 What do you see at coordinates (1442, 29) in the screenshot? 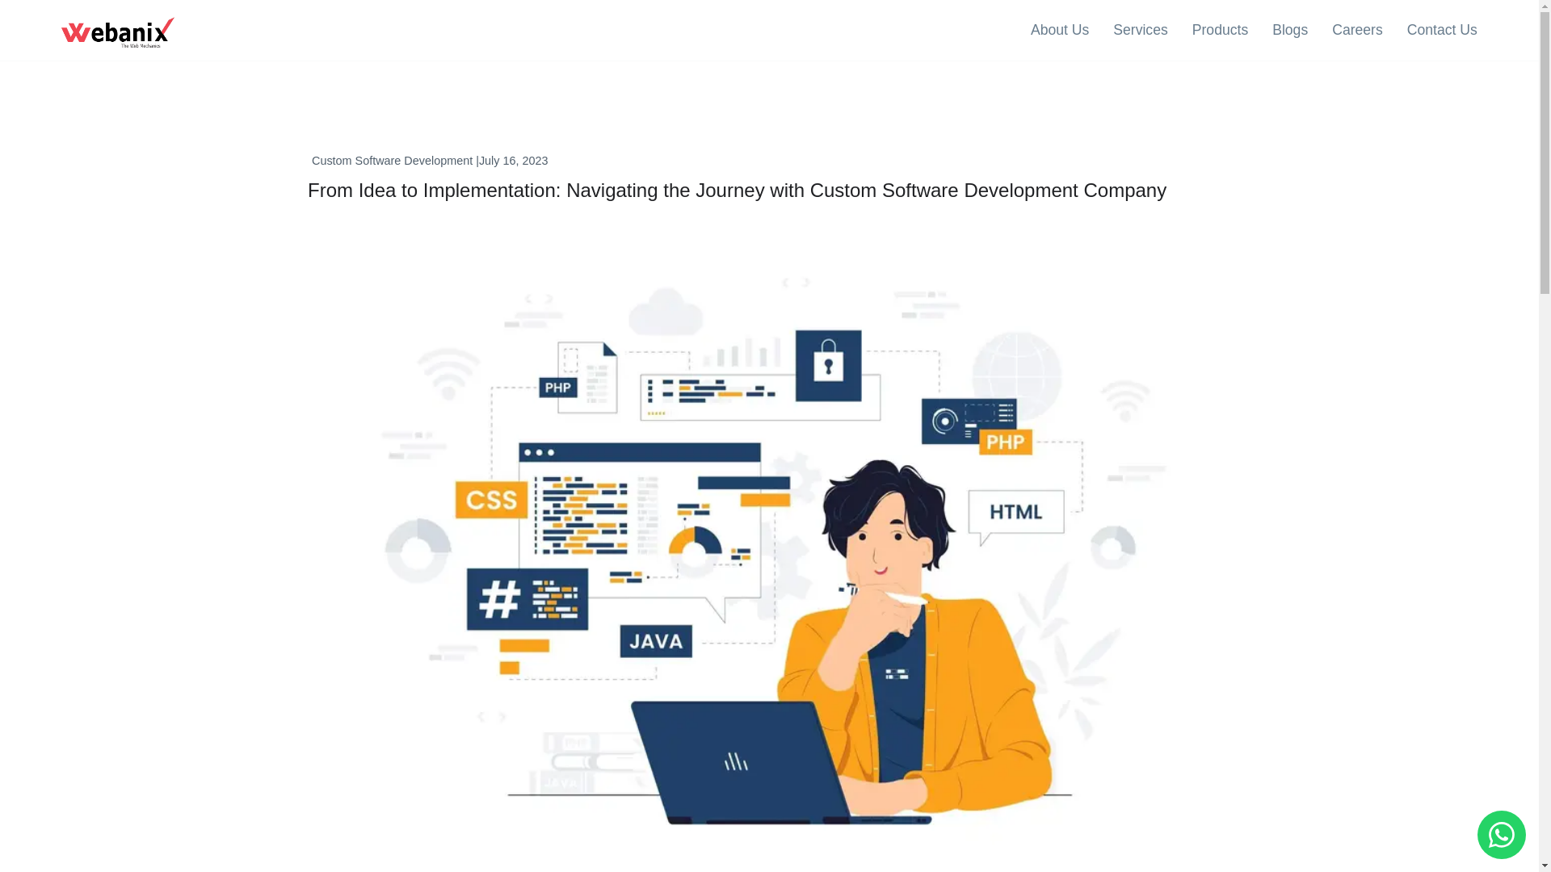
I see `Contact Us` at bounding box center [1442, 29].